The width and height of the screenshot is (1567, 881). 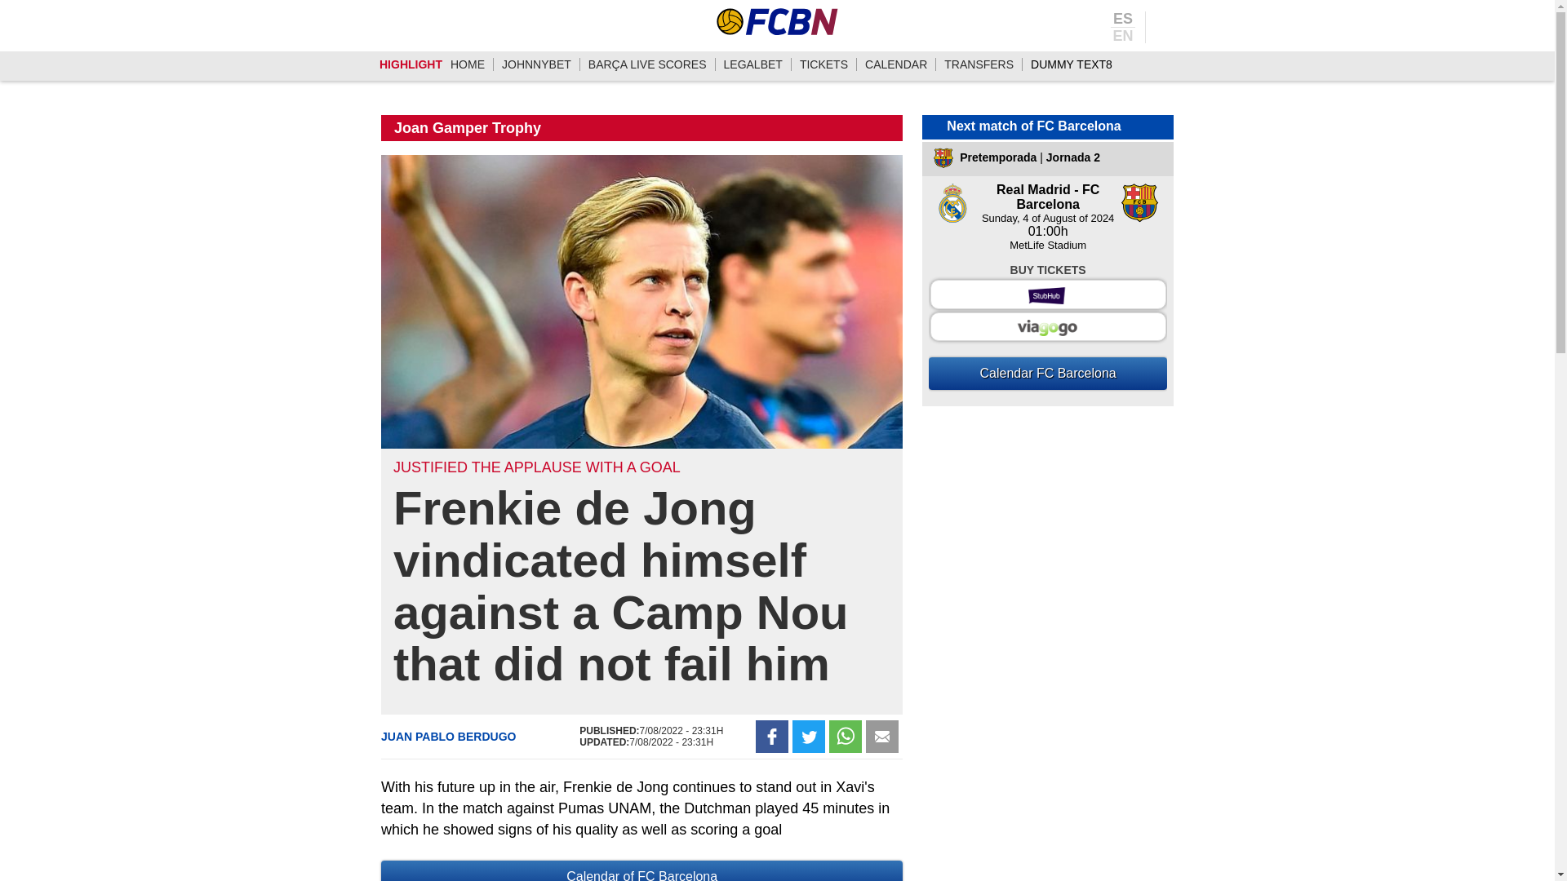 What do you see at coordinates (777, 21) in the screenshot?
I see `FCBN` at bounding box center [777, 21].